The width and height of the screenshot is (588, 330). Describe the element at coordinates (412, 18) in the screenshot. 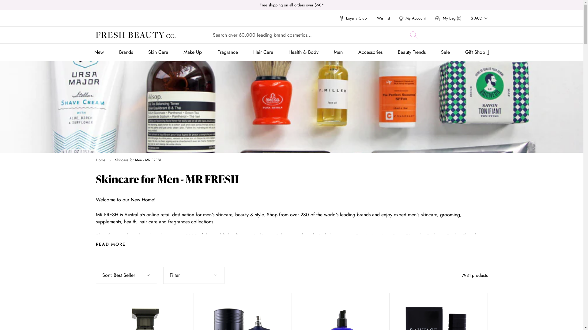

I see `My Account` at that location.